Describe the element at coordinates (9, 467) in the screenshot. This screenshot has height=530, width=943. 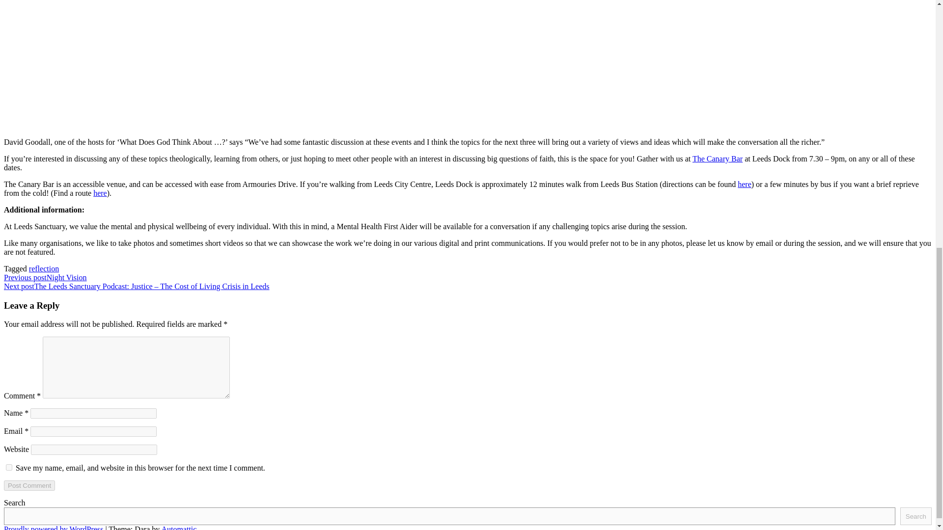
I see `yes` at that location.